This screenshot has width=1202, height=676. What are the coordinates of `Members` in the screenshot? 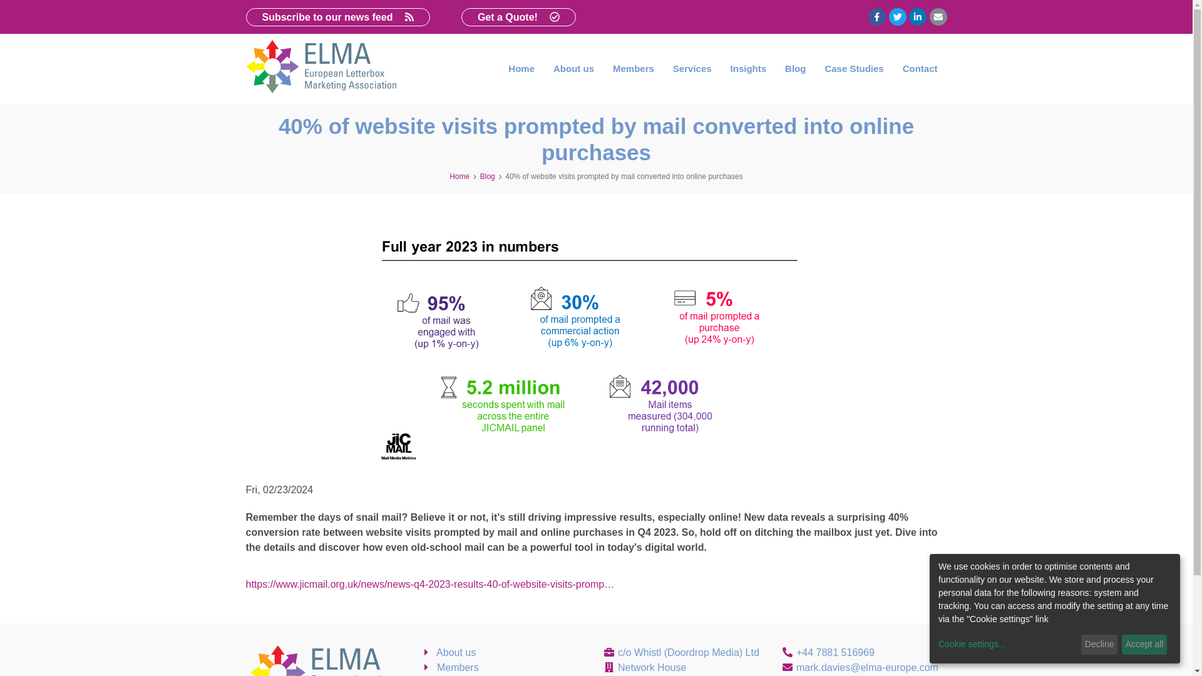 It's located at (633, 69).